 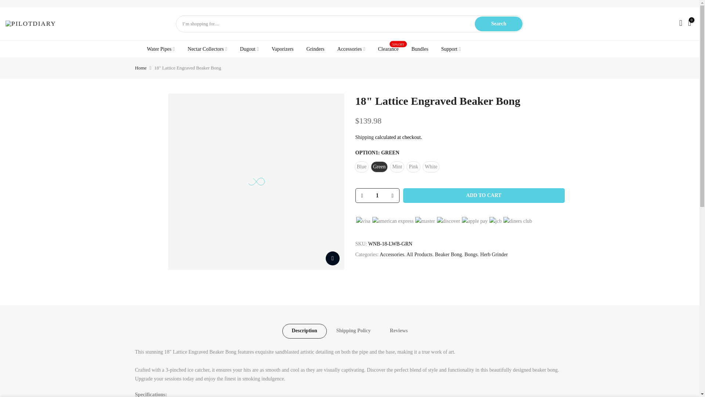 What do you see at coordinates (282, 49) in the screenshot?
I see `Vaporizers` at bounding box center [282, 49].